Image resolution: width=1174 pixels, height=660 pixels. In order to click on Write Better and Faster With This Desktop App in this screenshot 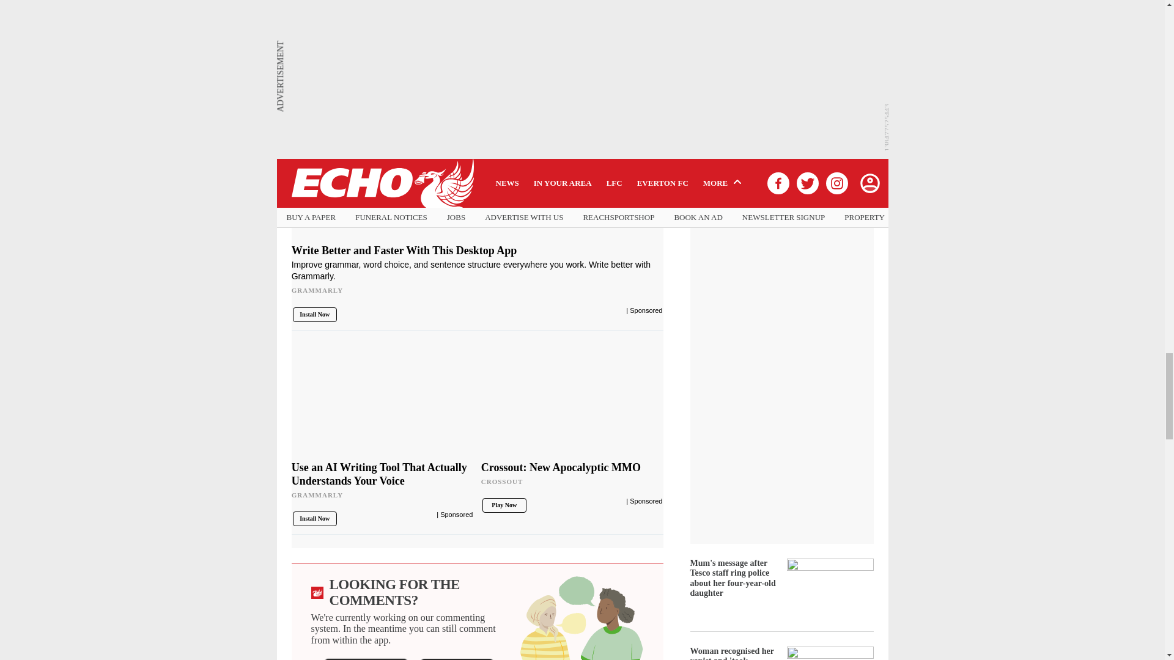, I will do `click(477, 274)`.